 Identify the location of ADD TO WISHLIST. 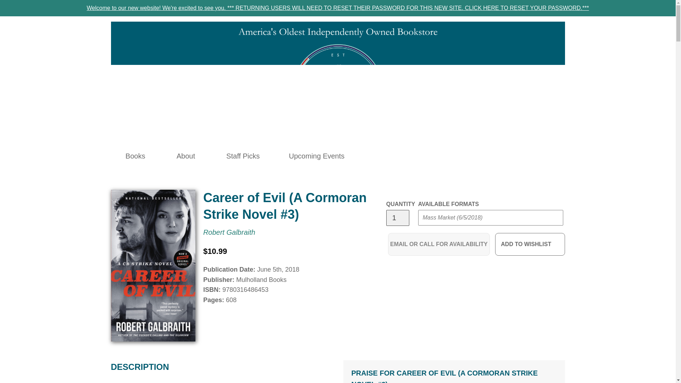
(530, 244).